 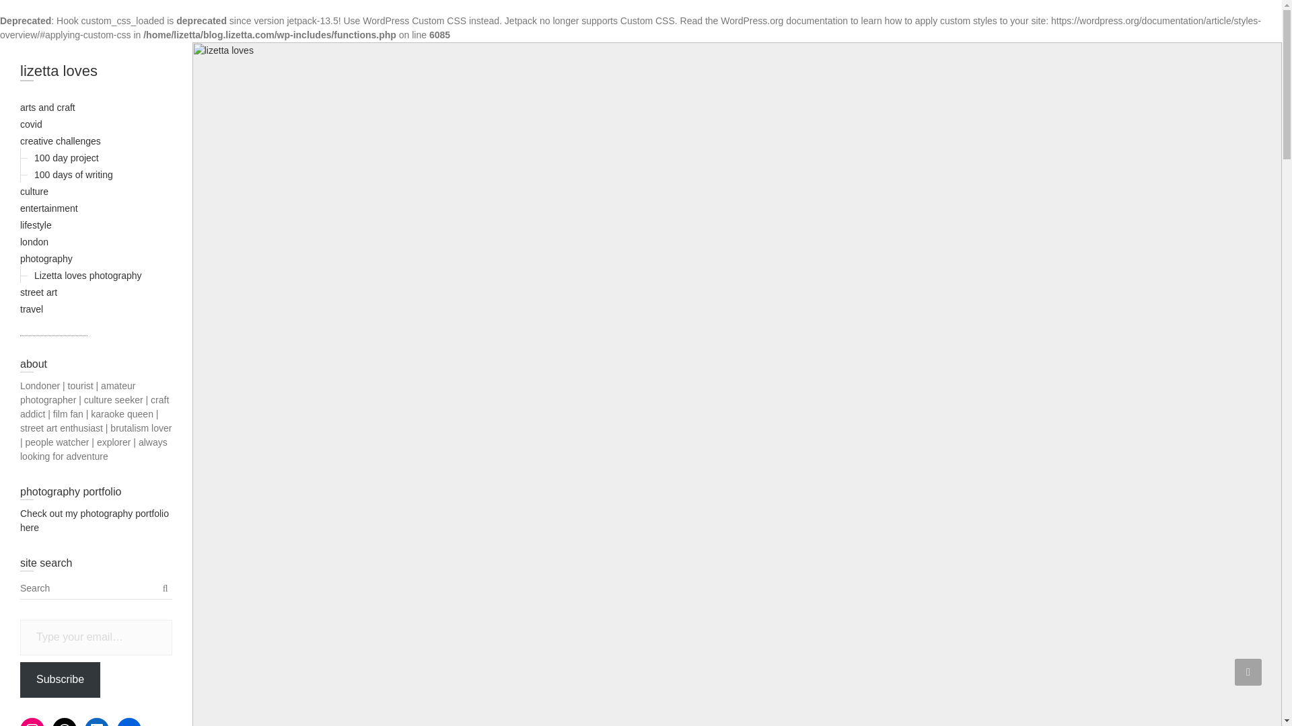 What do you see at coordinates (31, 309) in the screenshot?
I see `travel` at bounding box center [31, 309].